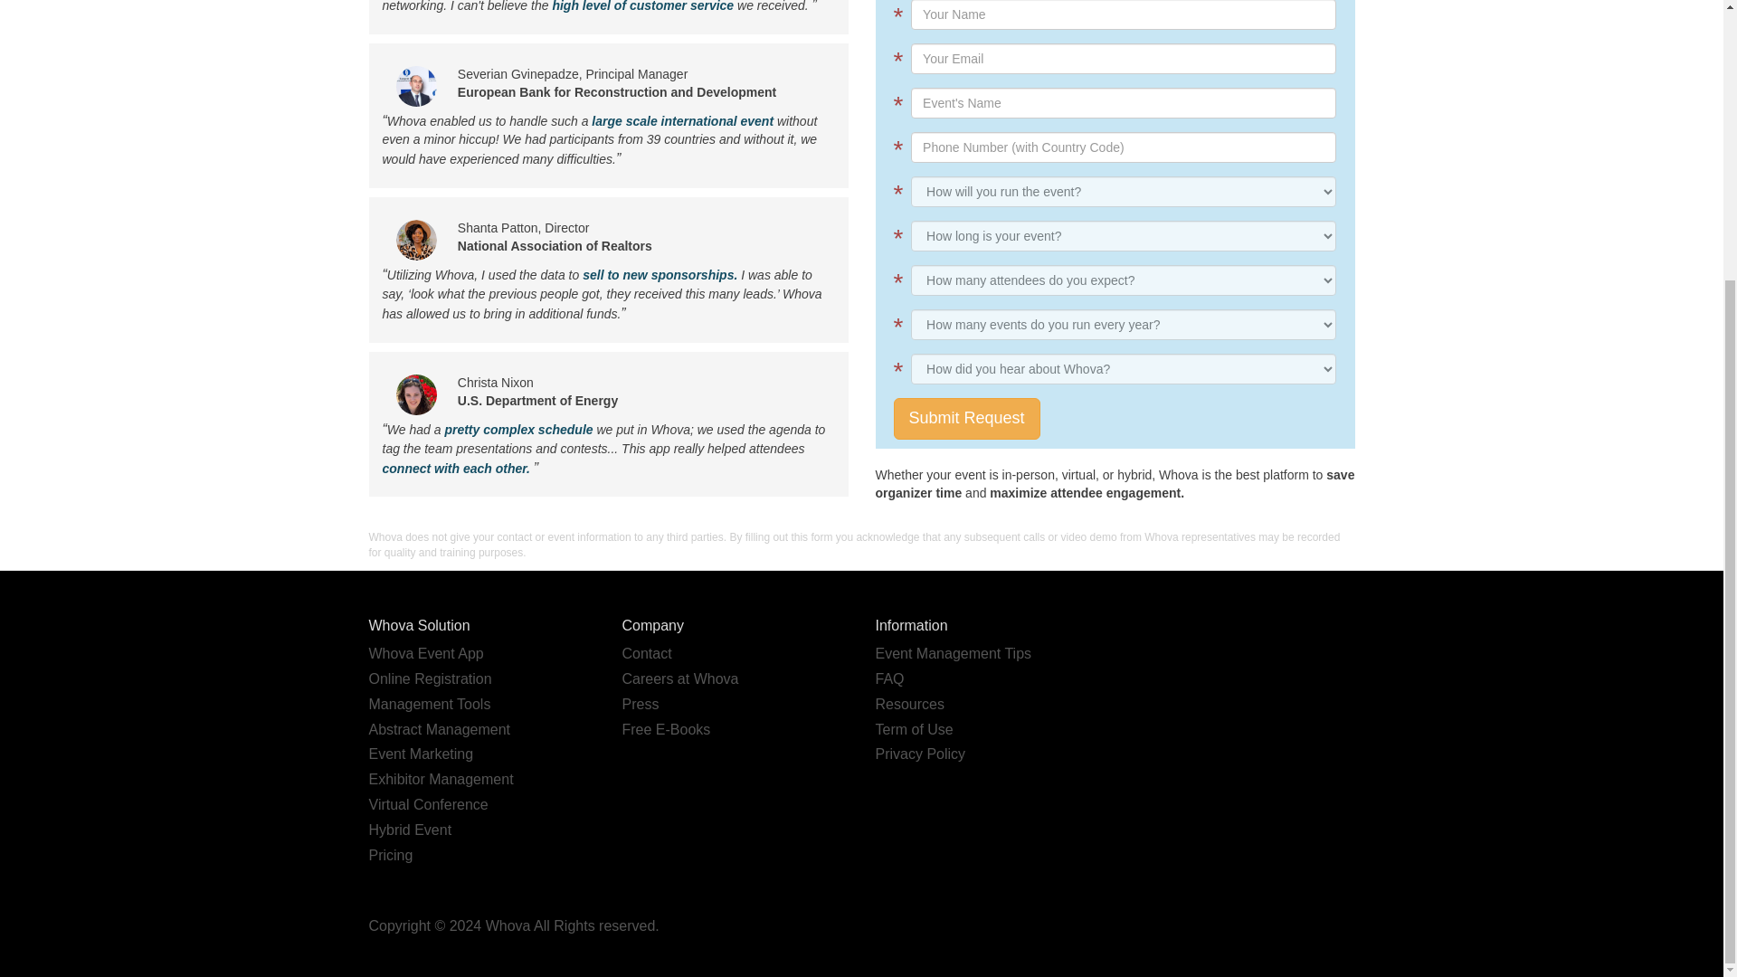  What do you see at coordinates (441, 780) in the screenshot?
I see `Exhibitor Management` at bounding box center [441, 780].